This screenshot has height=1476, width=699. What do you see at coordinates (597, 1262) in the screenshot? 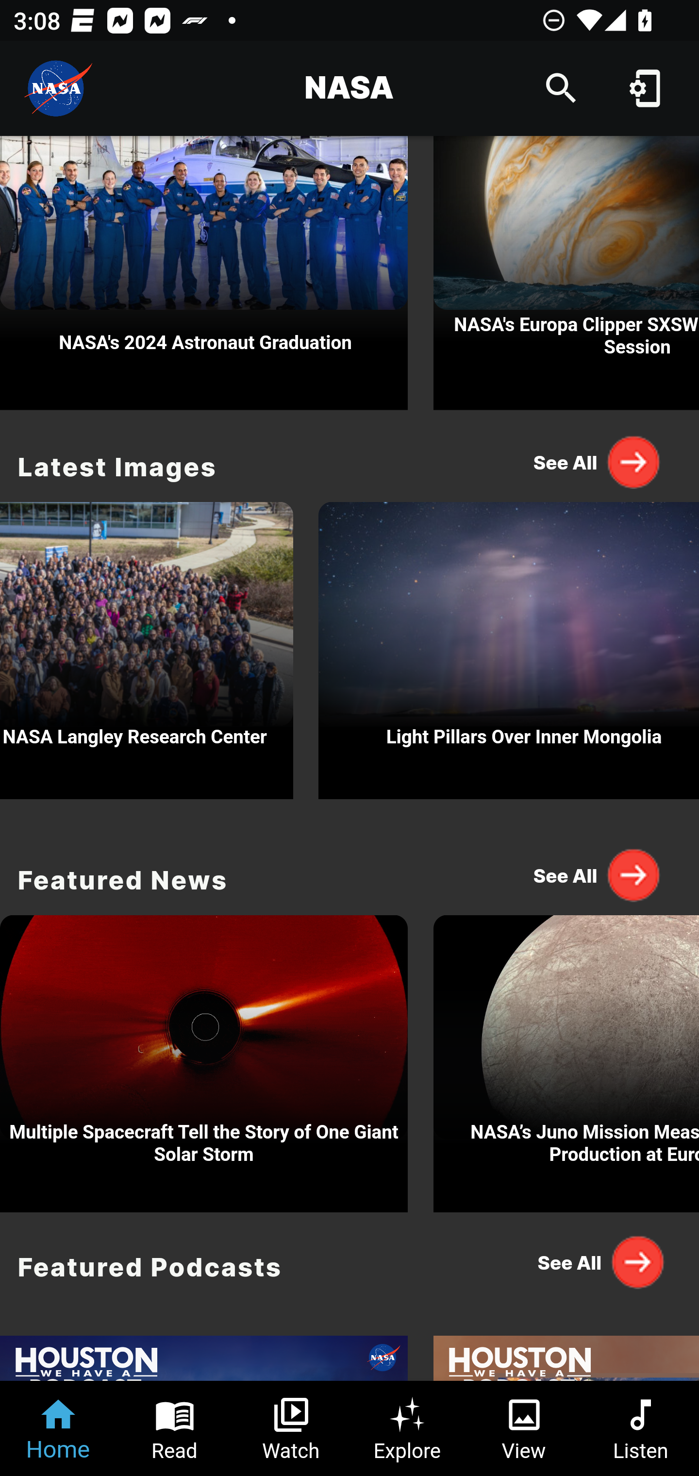
I see `See All` at bounding box center [597, 1262].